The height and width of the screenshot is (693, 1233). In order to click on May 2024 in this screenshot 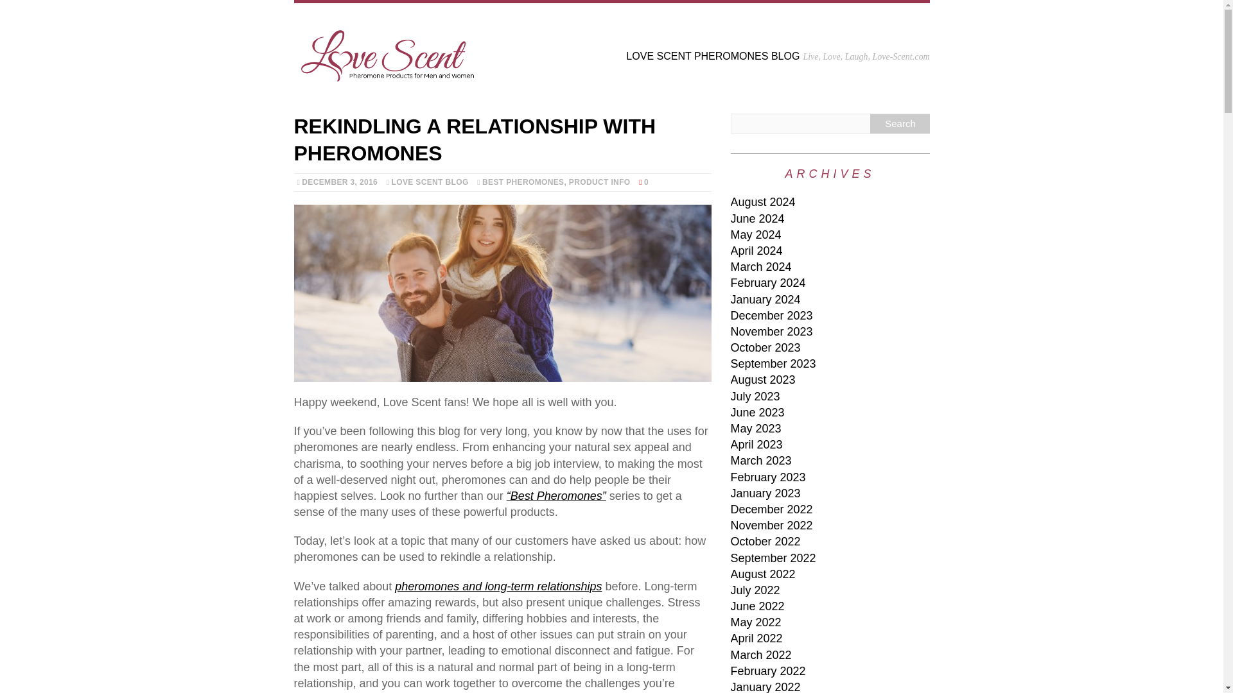, I will do `click(756, 235)`.